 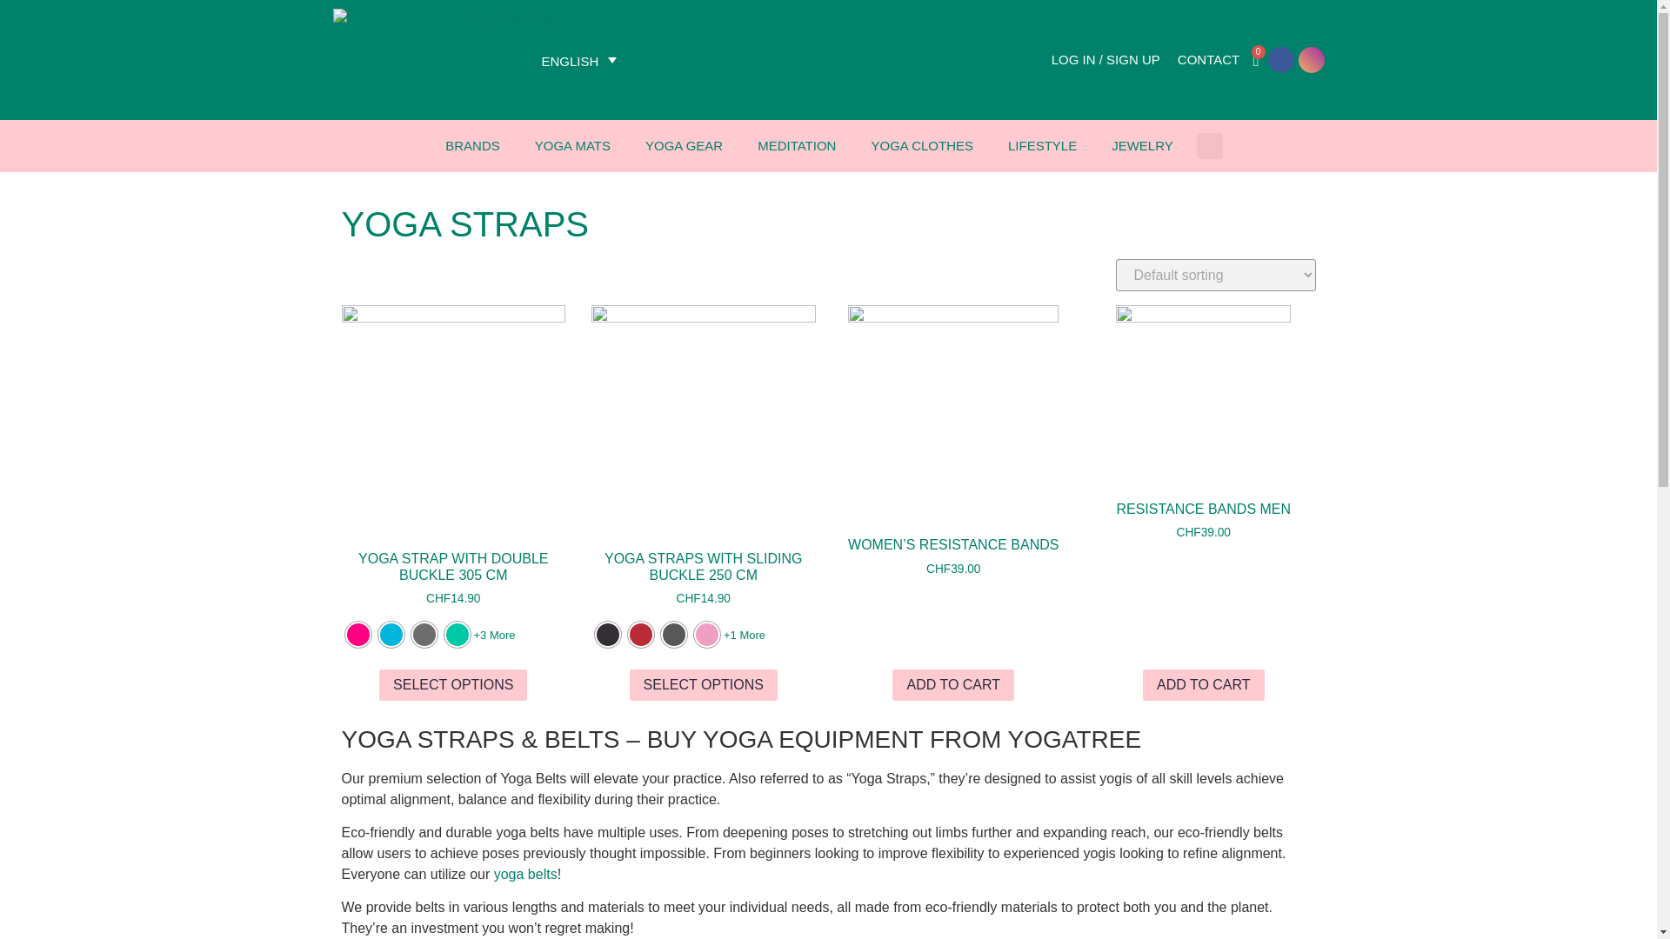 What do you see at coordinates (390, 635) in the screenshot?
I see `Blue` at bounding box center [390, 635].